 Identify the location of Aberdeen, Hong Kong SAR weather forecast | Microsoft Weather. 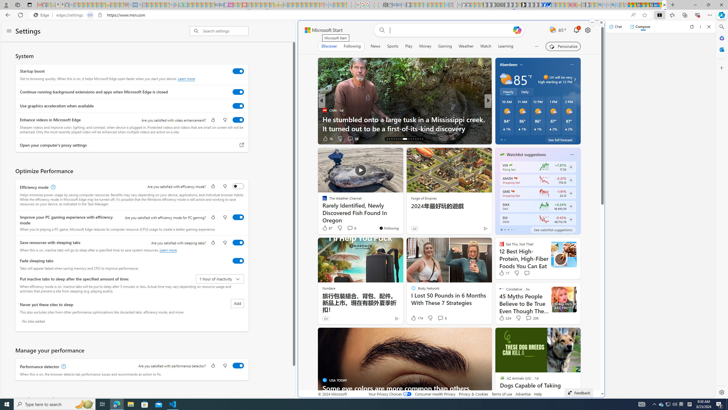
(634, 5).